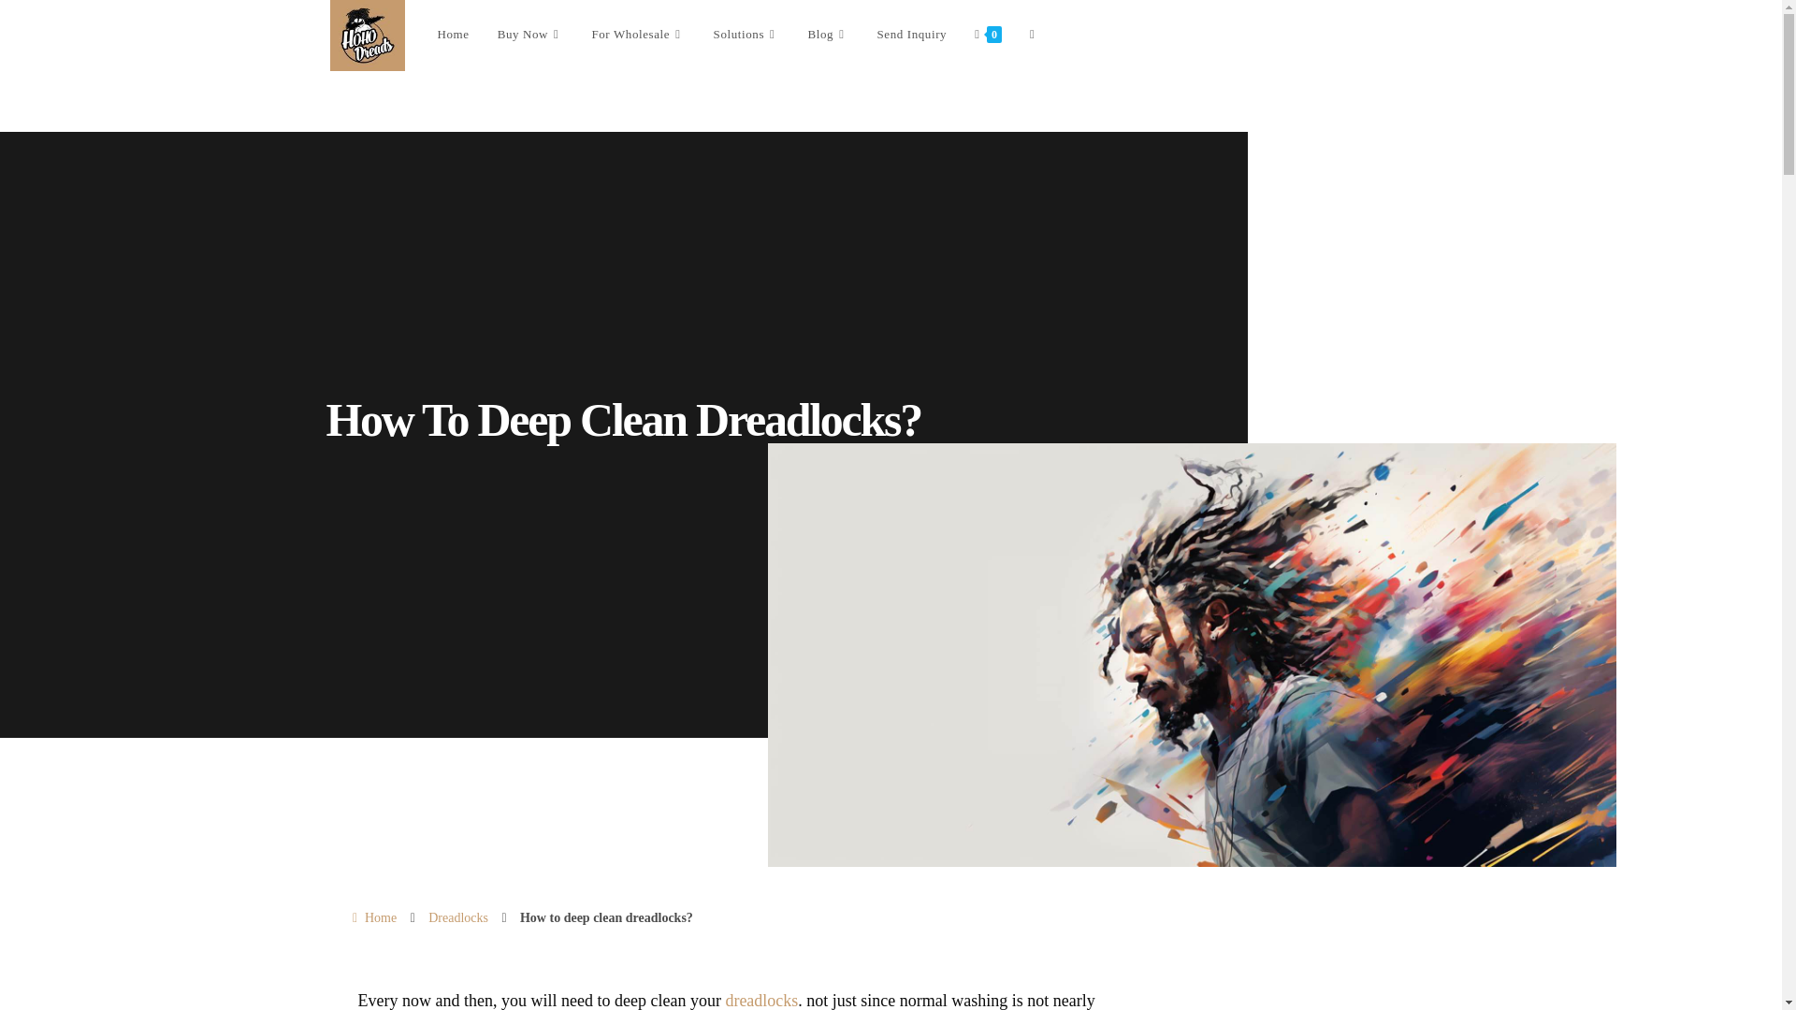 The height and width of the screenshot is (1010, 1796). What do you see at coordinates (911, 35) in the screenshot?
I see `Send Inquiry` at bounding box center [911, 35].